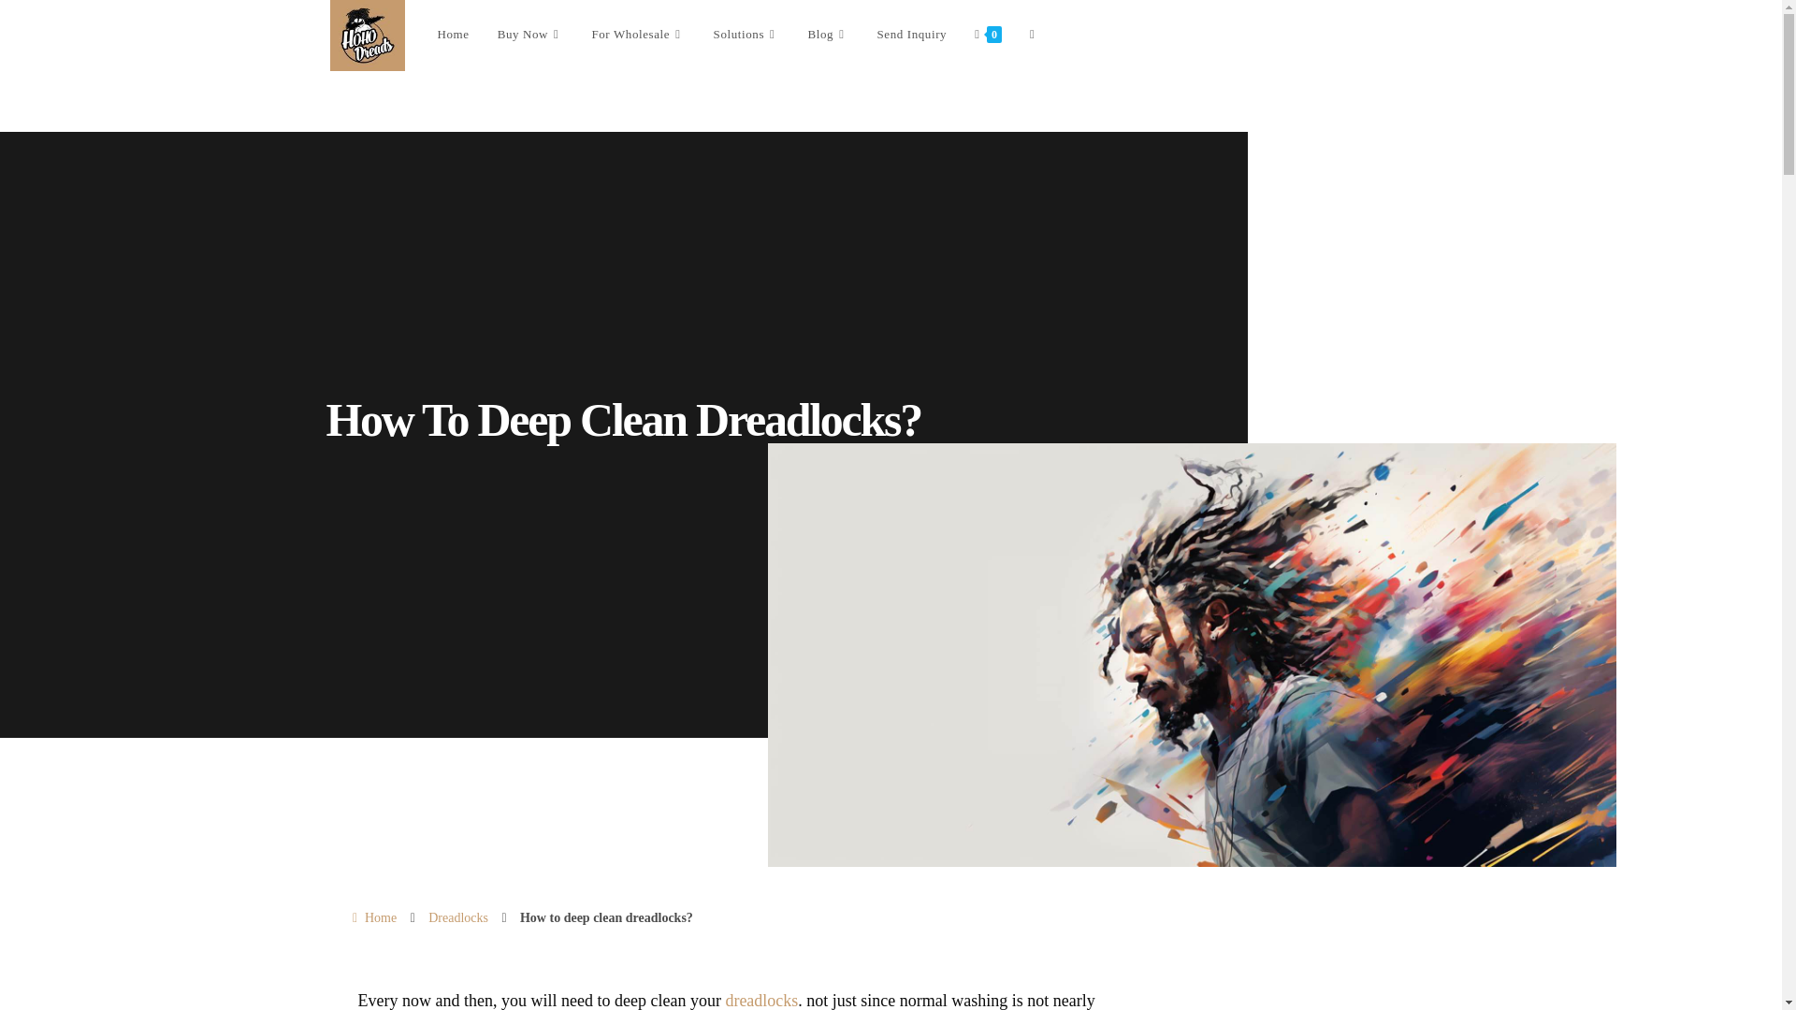 The height and width of the screenshot is (1010, 1796). What do you see at coordinates (911, 35) in the screenshot?
I see `Send Inquiry` at bounding box center [911, 35].